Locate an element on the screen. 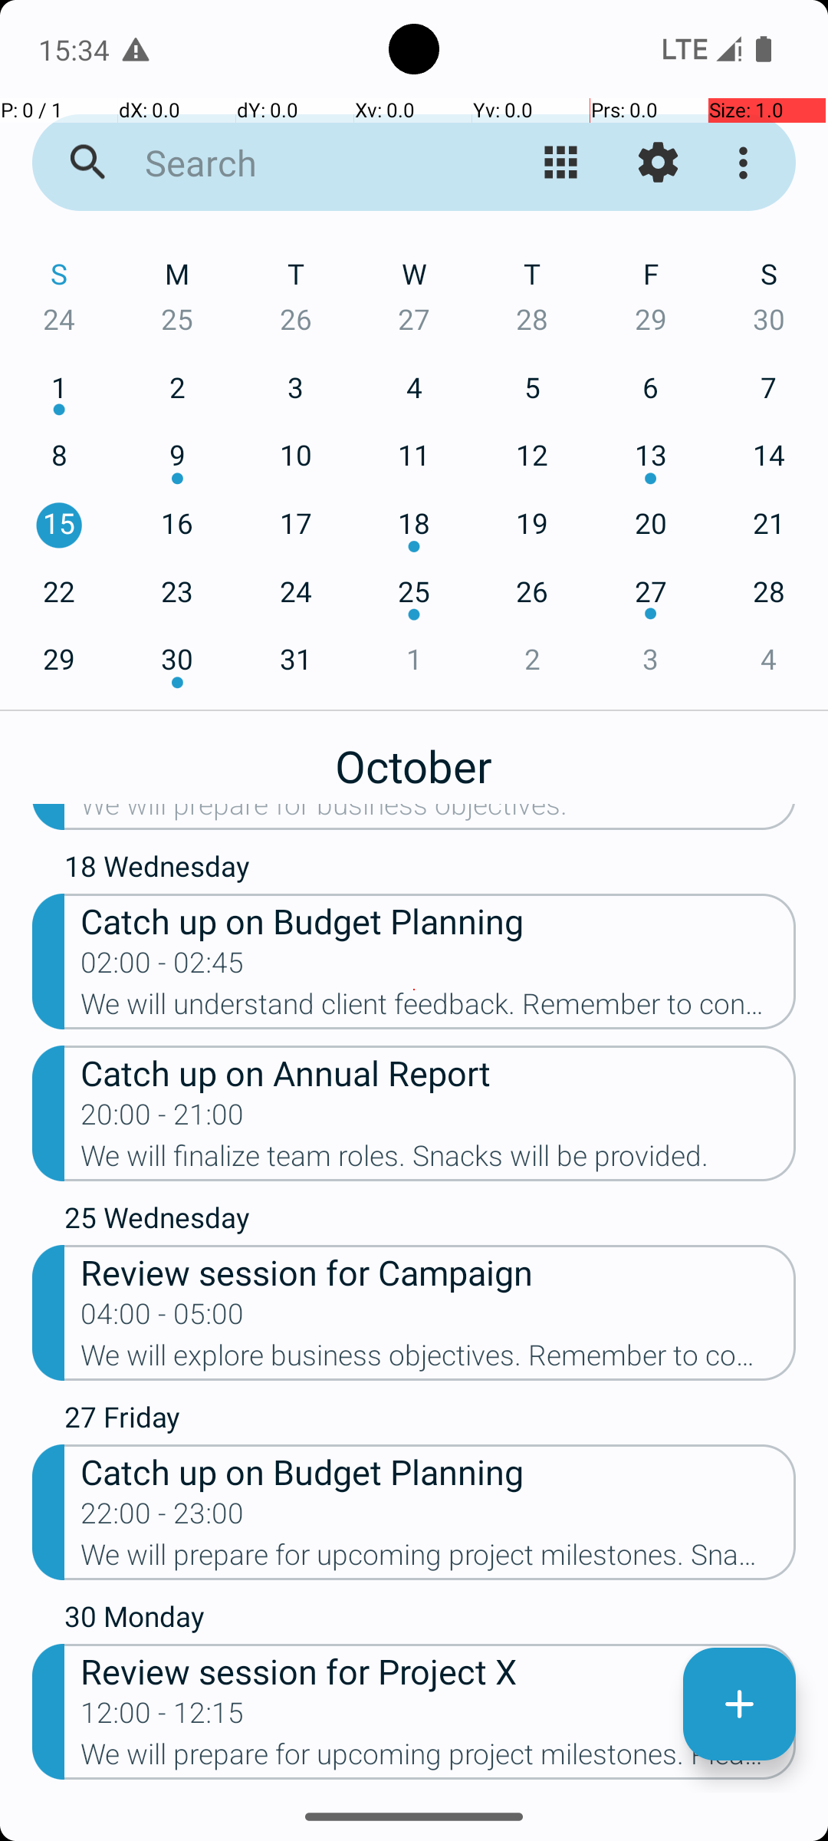 The width and height of the screenshot is (828, 1841). We will finalize team roles. Snacks will be provided. is located at coordinates (439, 1161).